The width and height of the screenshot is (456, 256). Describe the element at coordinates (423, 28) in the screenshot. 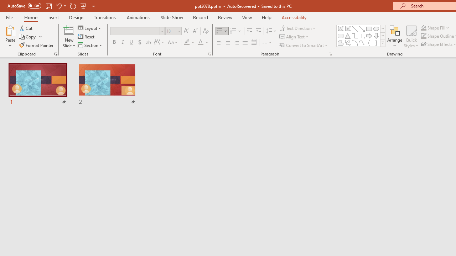

I see `Shape Fill Dark Green, Accent 2` at that location.